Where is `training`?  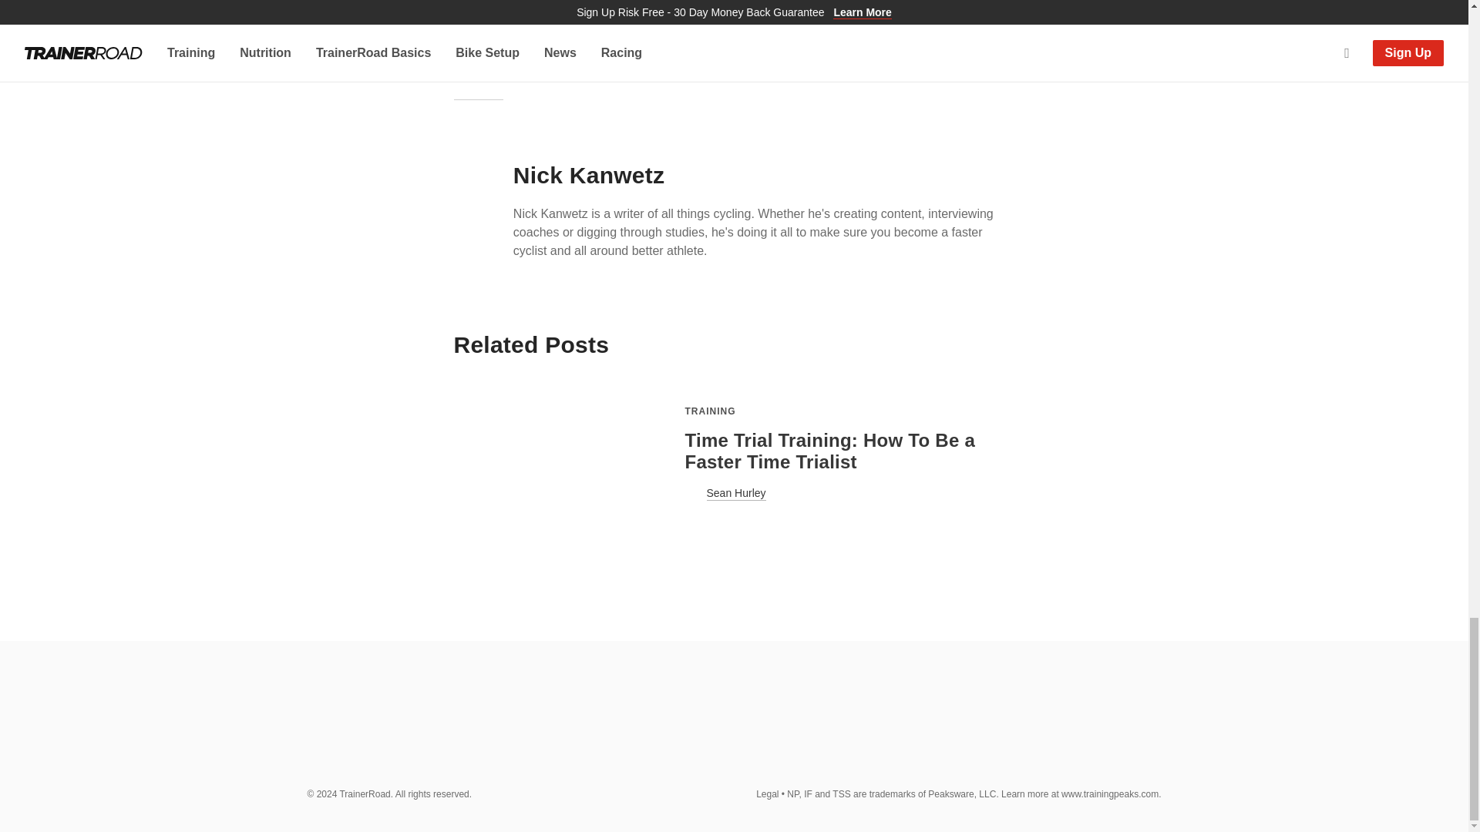
training is located at coordinates (700, 29).